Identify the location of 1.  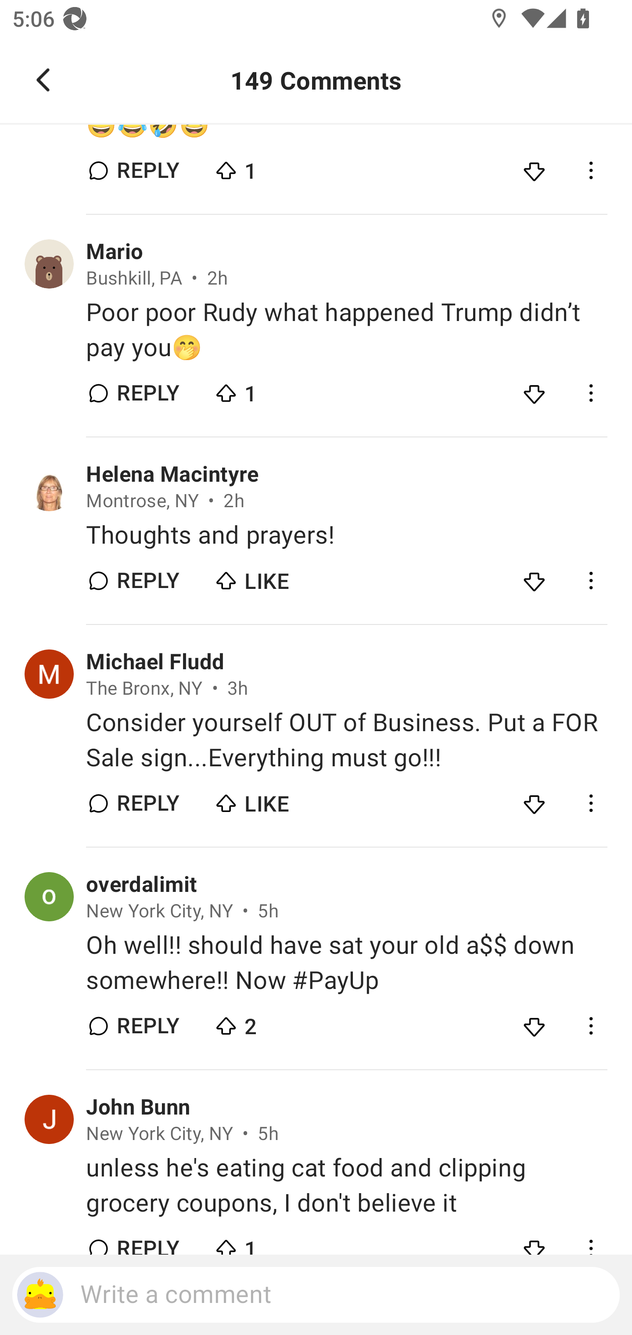
(273, 167).